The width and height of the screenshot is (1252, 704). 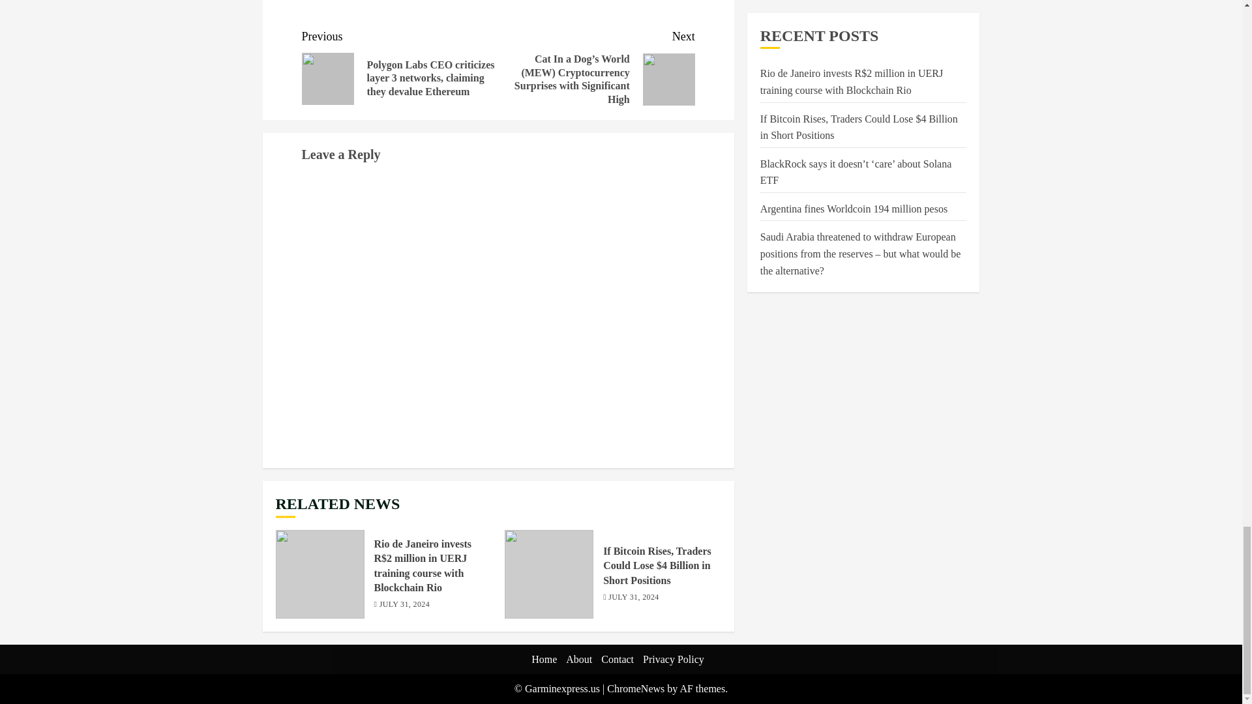 What do you see at coordinates (544, 659) in the screenshot?
I see `Home` at bounding box center [544, 659].